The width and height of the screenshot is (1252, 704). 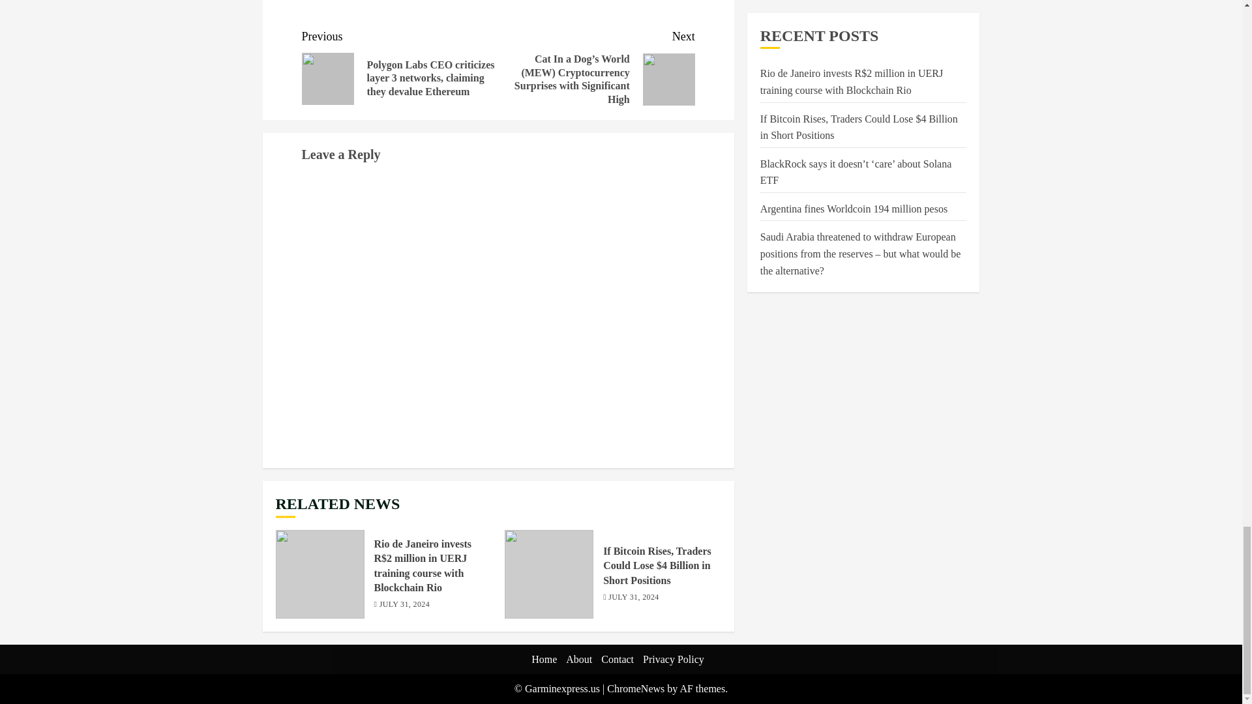 What do you see at coordinates (544, 659) in the screenshot?
I see `Home` at bounding box center [544, 659].